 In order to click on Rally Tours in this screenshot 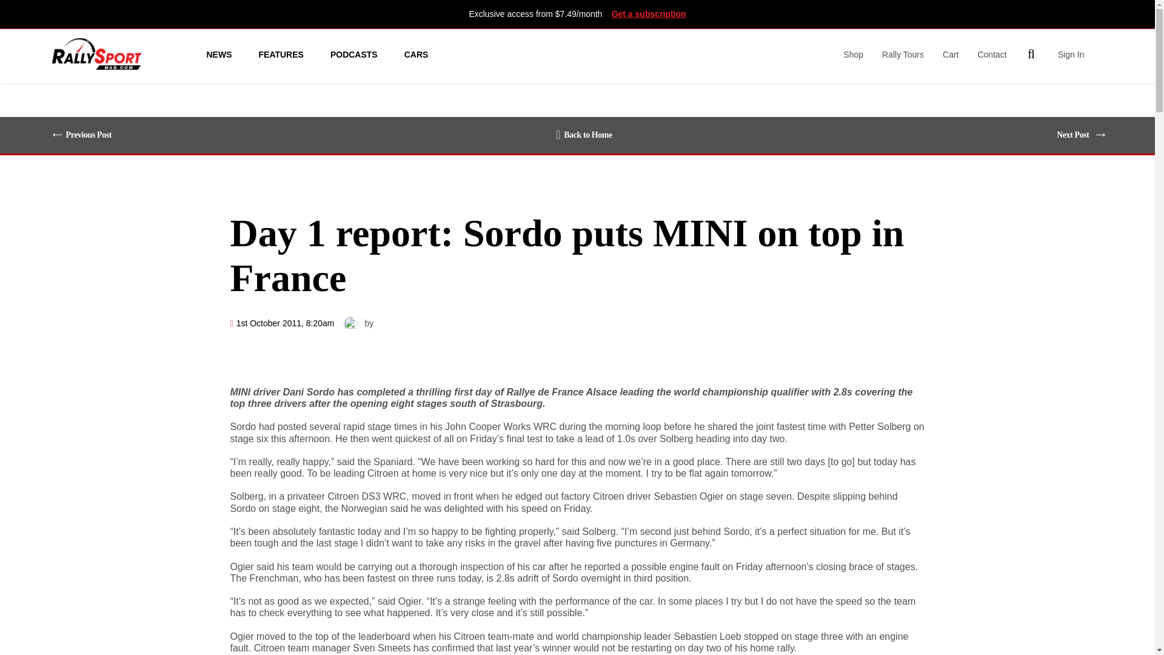, I will do `click(903, 54)`.